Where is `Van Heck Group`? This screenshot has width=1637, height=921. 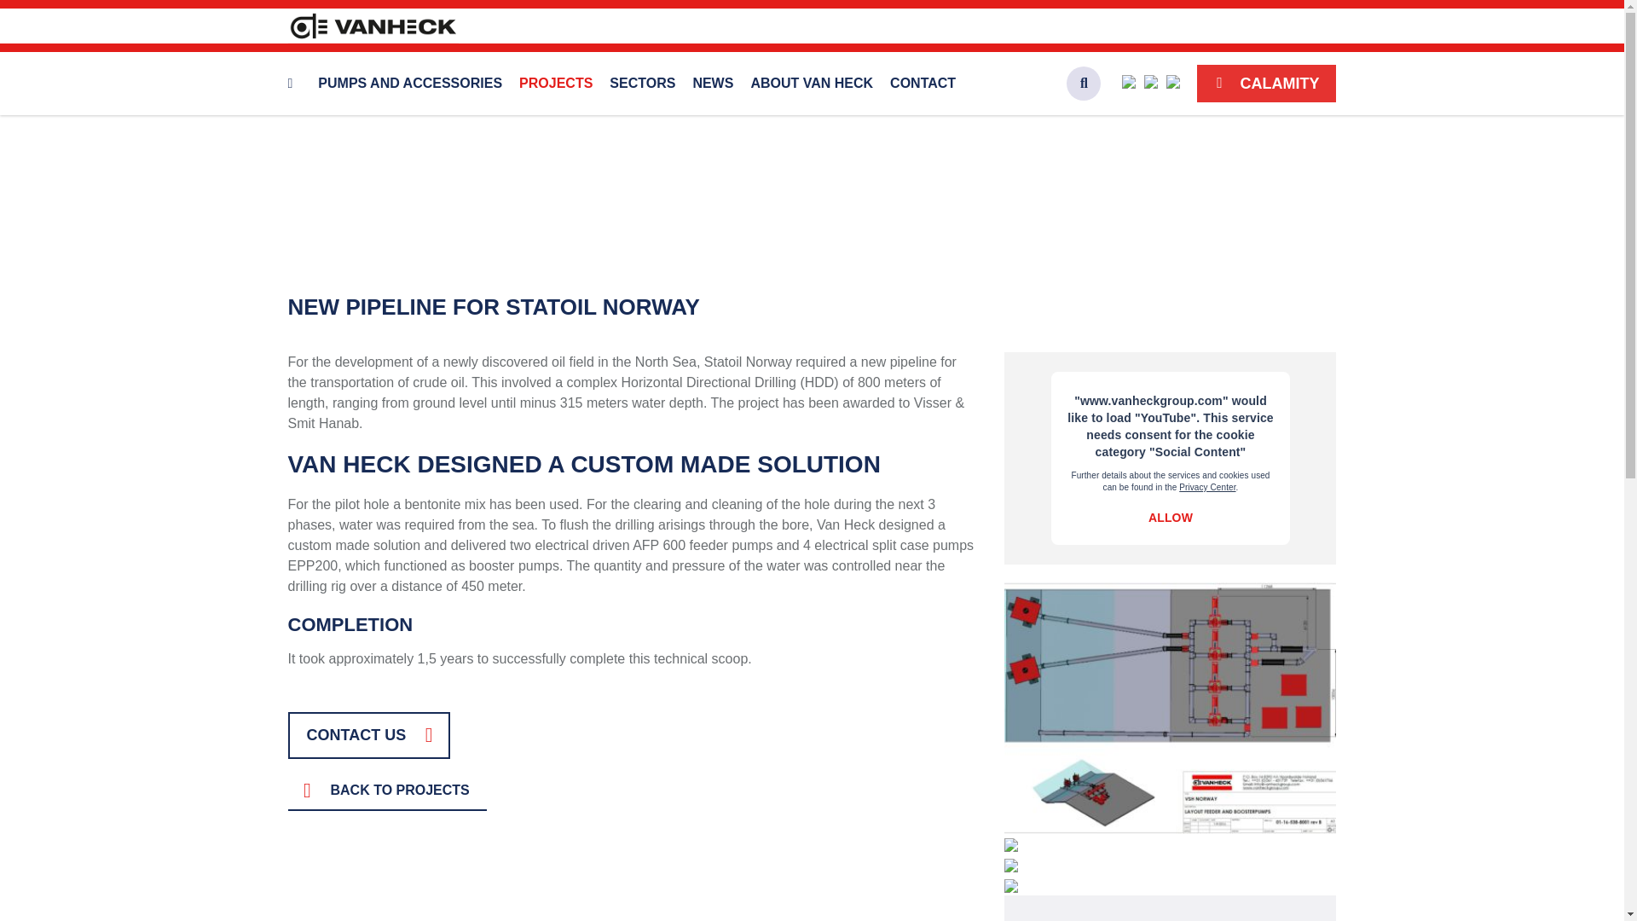 Van Heck Group is located at coordinates (373, 26).